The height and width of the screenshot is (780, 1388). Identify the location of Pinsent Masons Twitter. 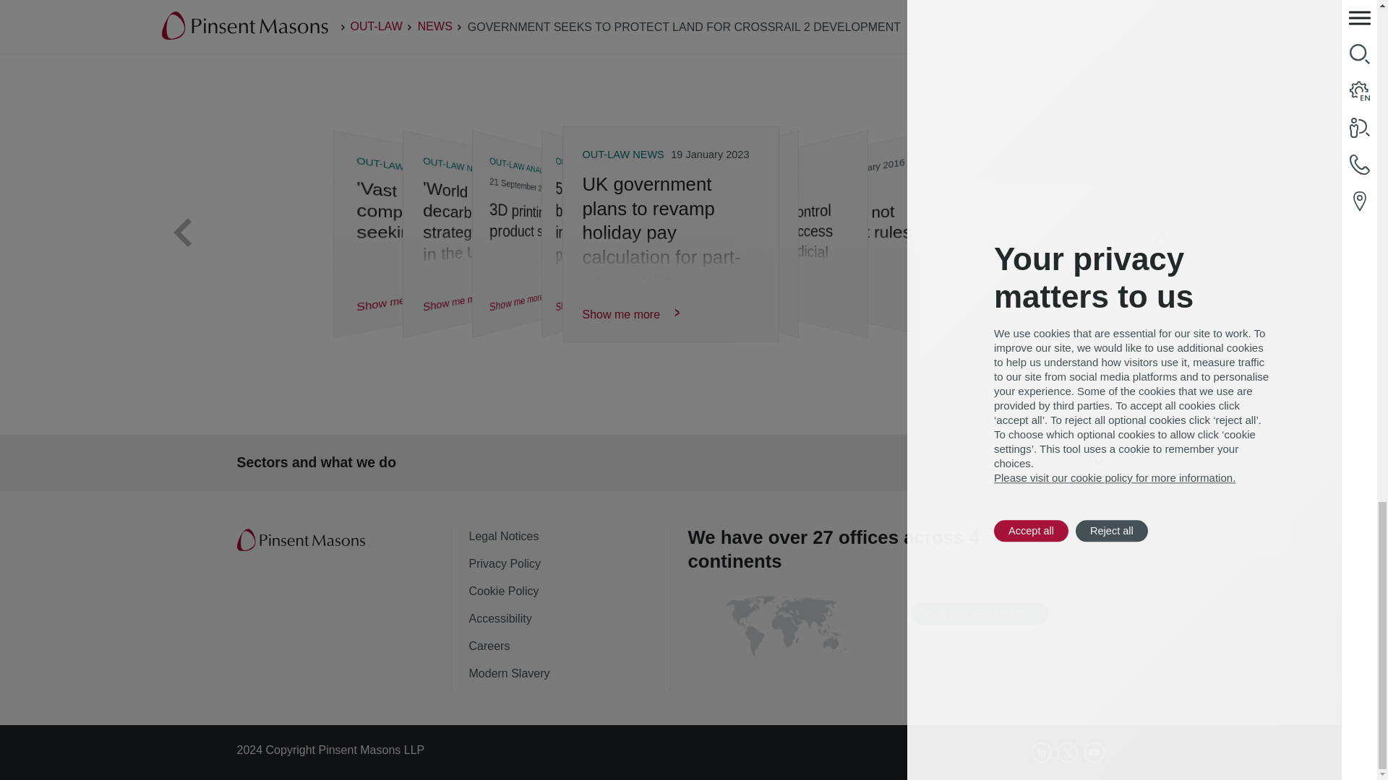
(1068, 753).